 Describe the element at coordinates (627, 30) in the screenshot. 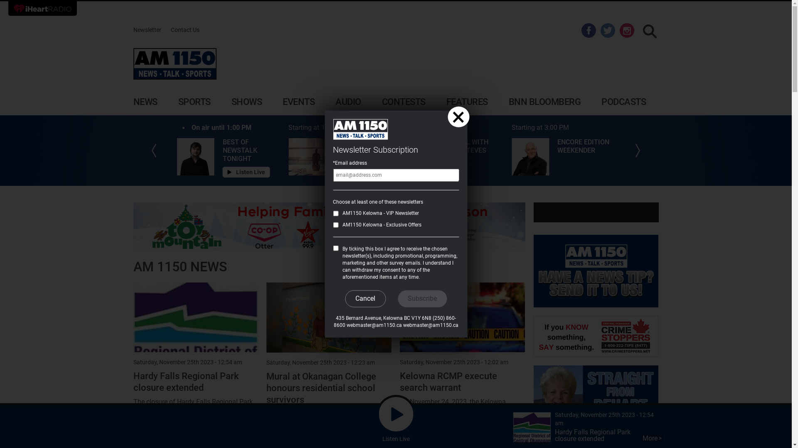

I see `Instagram` at that location.